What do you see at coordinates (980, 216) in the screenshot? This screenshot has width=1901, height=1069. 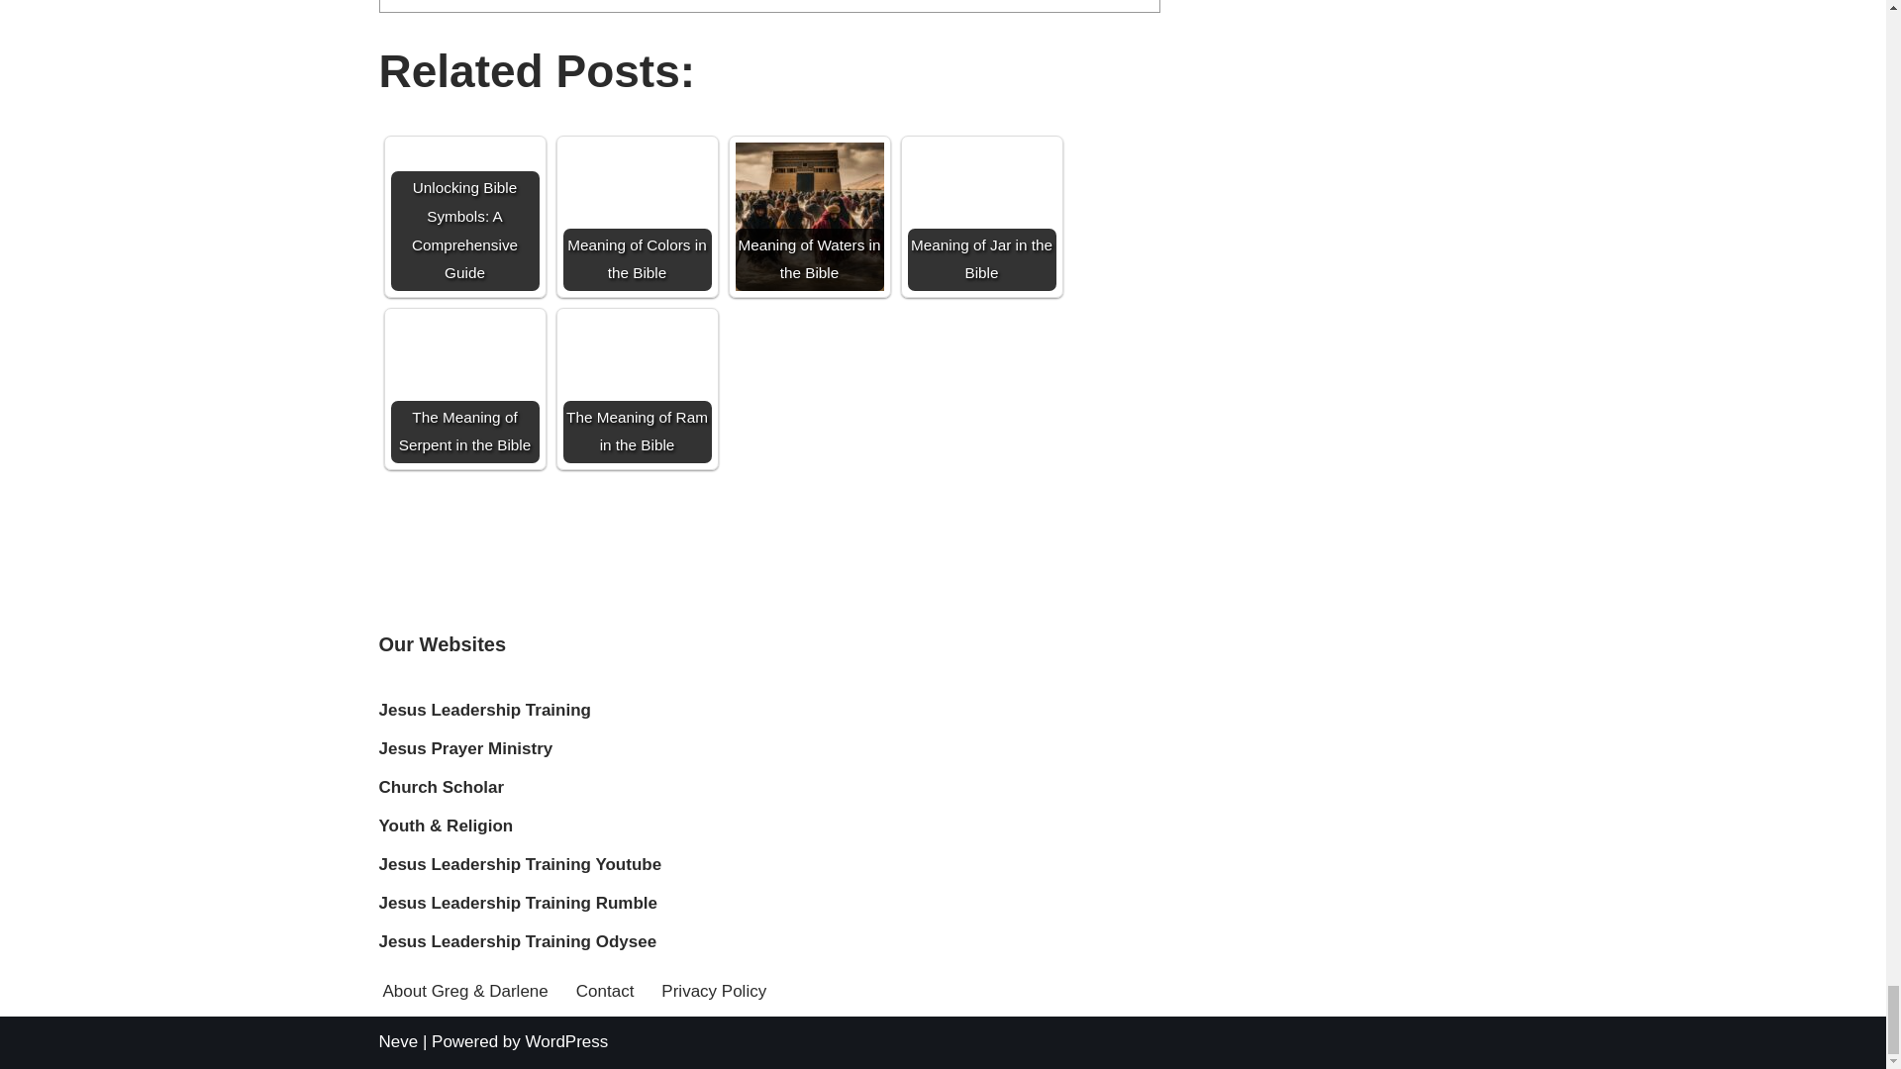 I see `Meaning of Jar in the Bible` at bounding box center [980, 216].